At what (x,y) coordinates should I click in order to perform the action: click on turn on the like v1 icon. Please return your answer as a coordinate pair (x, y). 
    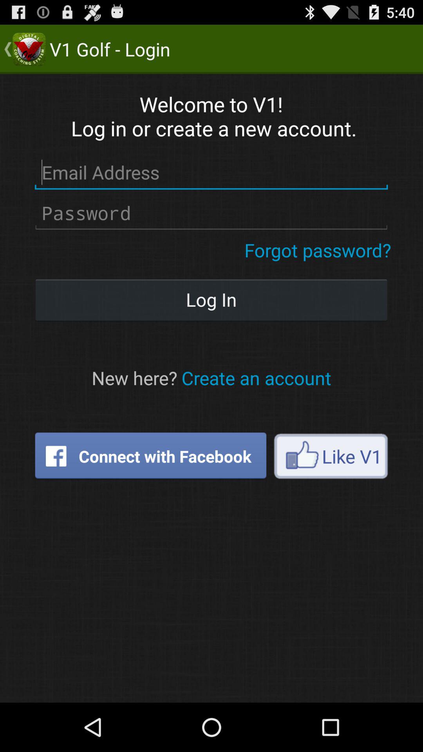
    Looking at the image, I should click on (331, 456).